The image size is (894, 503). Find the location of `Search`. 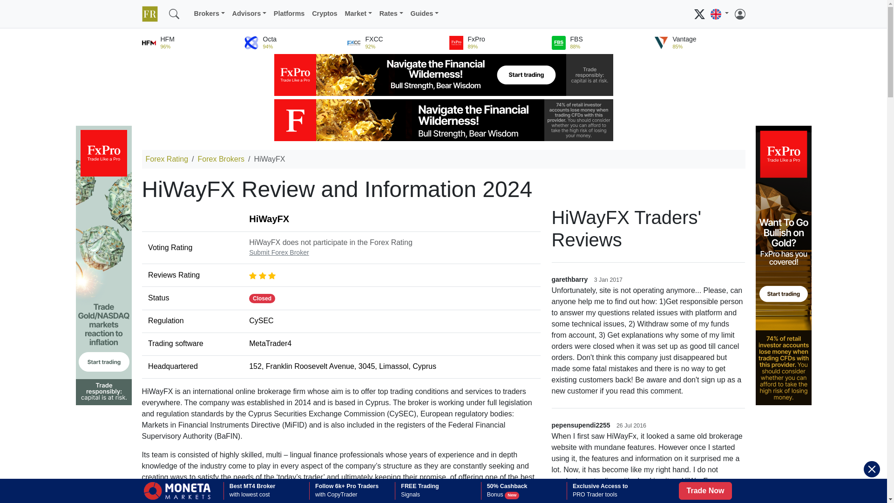

Search is located at coordinates (173, 14).